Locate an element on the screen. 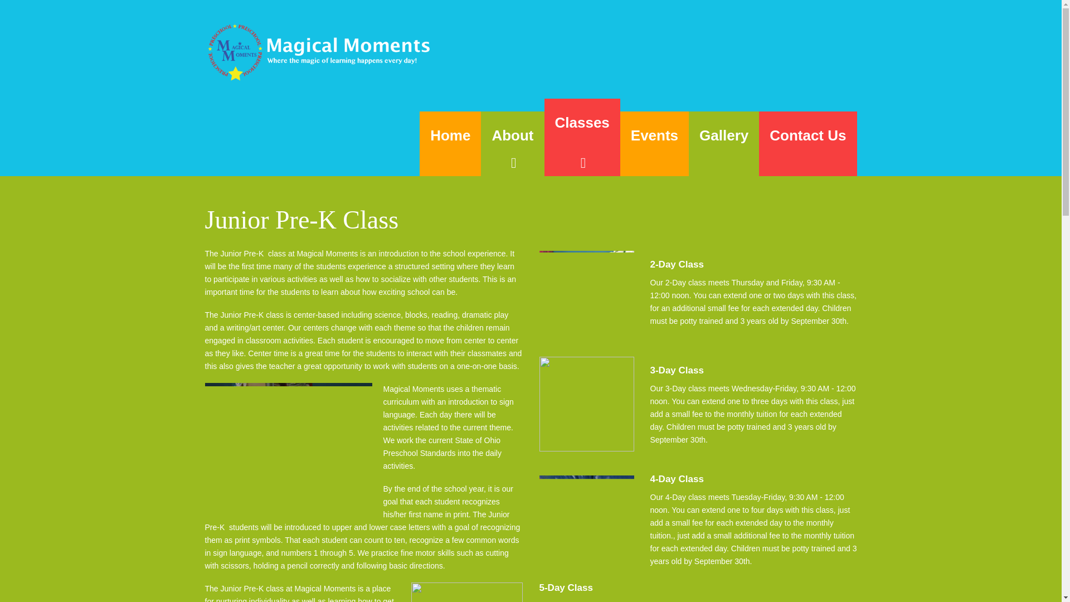 The image size is (1070, 602). Gallery is located at coordinates (723, 144).